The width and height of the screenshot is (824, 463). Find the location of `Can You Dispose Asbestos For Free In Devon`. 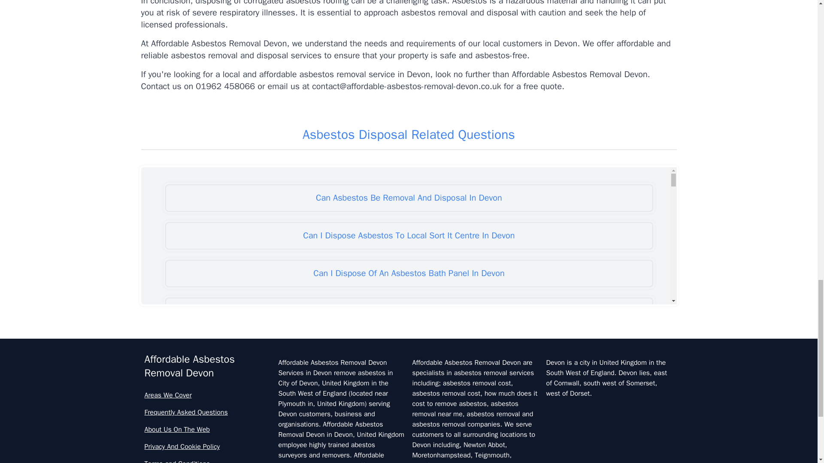

Can You Dispose Asbestos For Free In Devon is located at coordinates (409, 456).